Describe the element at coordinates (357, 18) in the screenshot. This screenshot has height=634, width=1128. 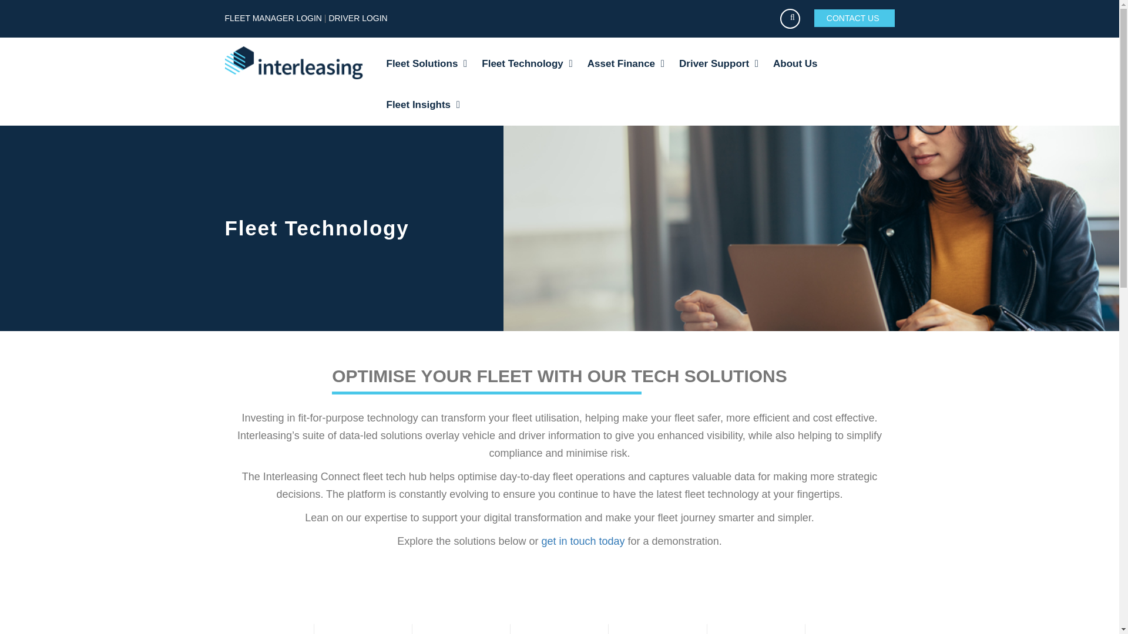
I see `DRIVER LOGIN` at that location.